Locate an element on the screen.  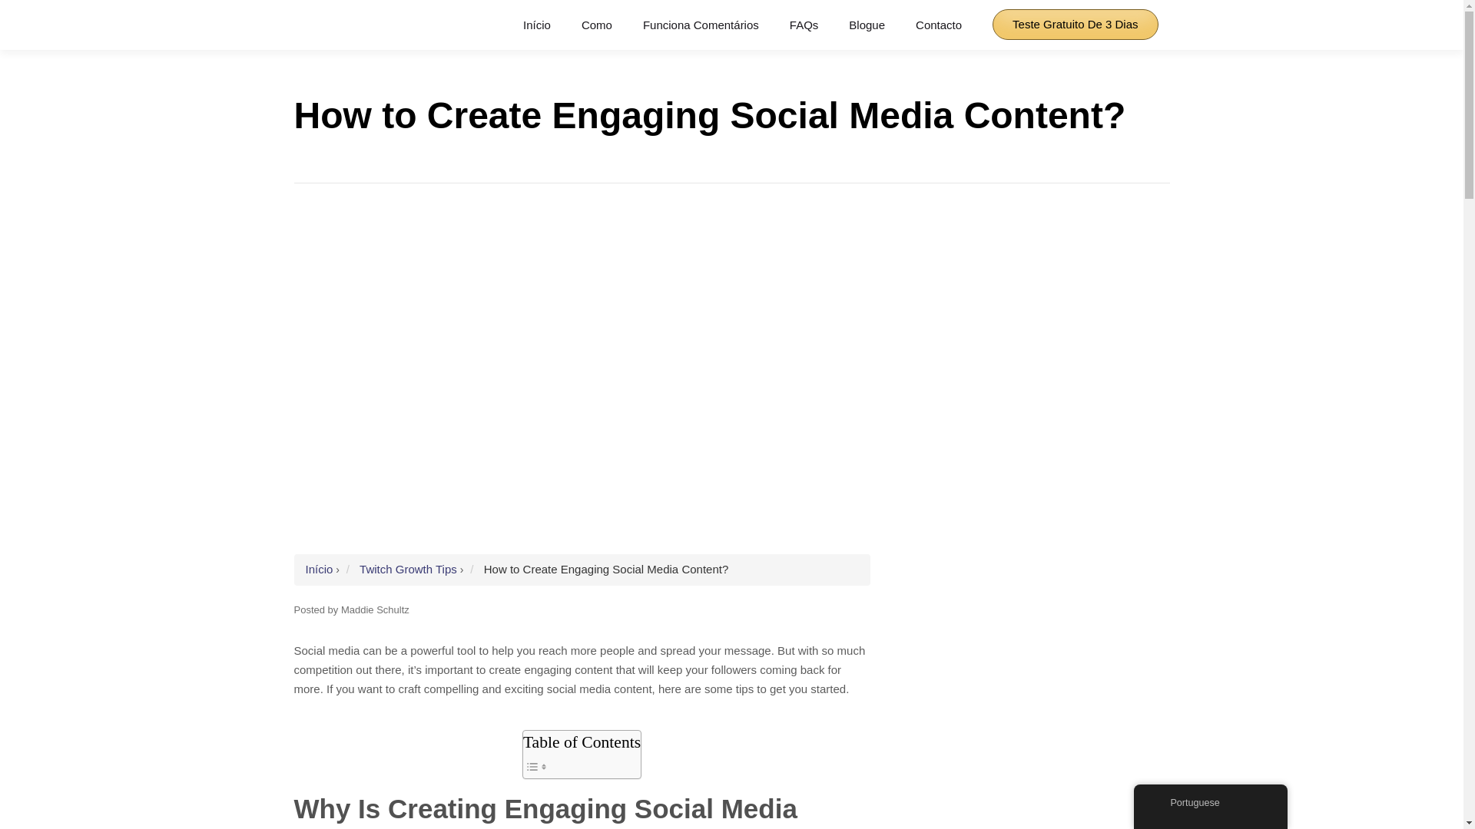
Maddie Schultz is located at coordinates (375, 609).